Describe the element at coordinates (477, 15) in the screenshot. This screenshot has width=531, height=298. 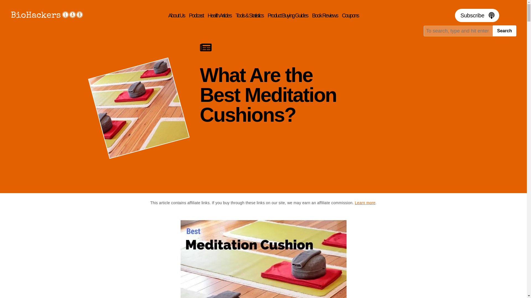
I see `Subscribe` at that location.